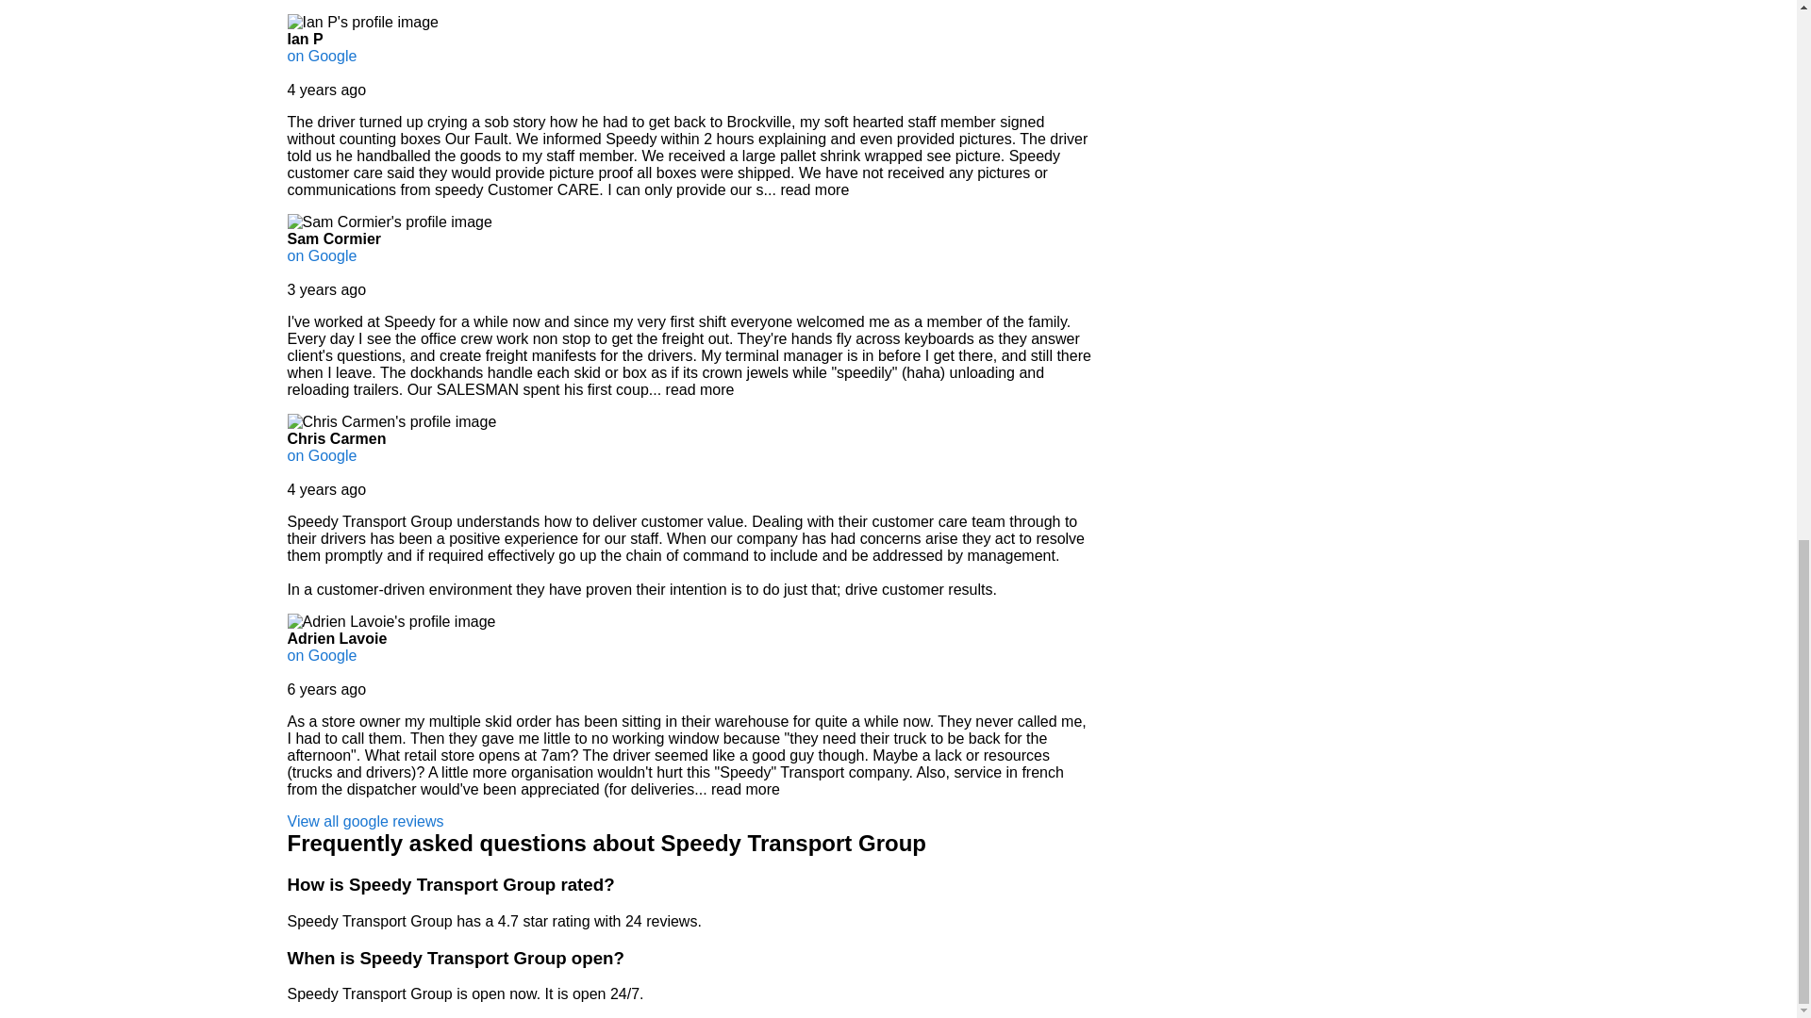 The image size is (1811, 1018). I want to click on on Google, so click(321, 456).